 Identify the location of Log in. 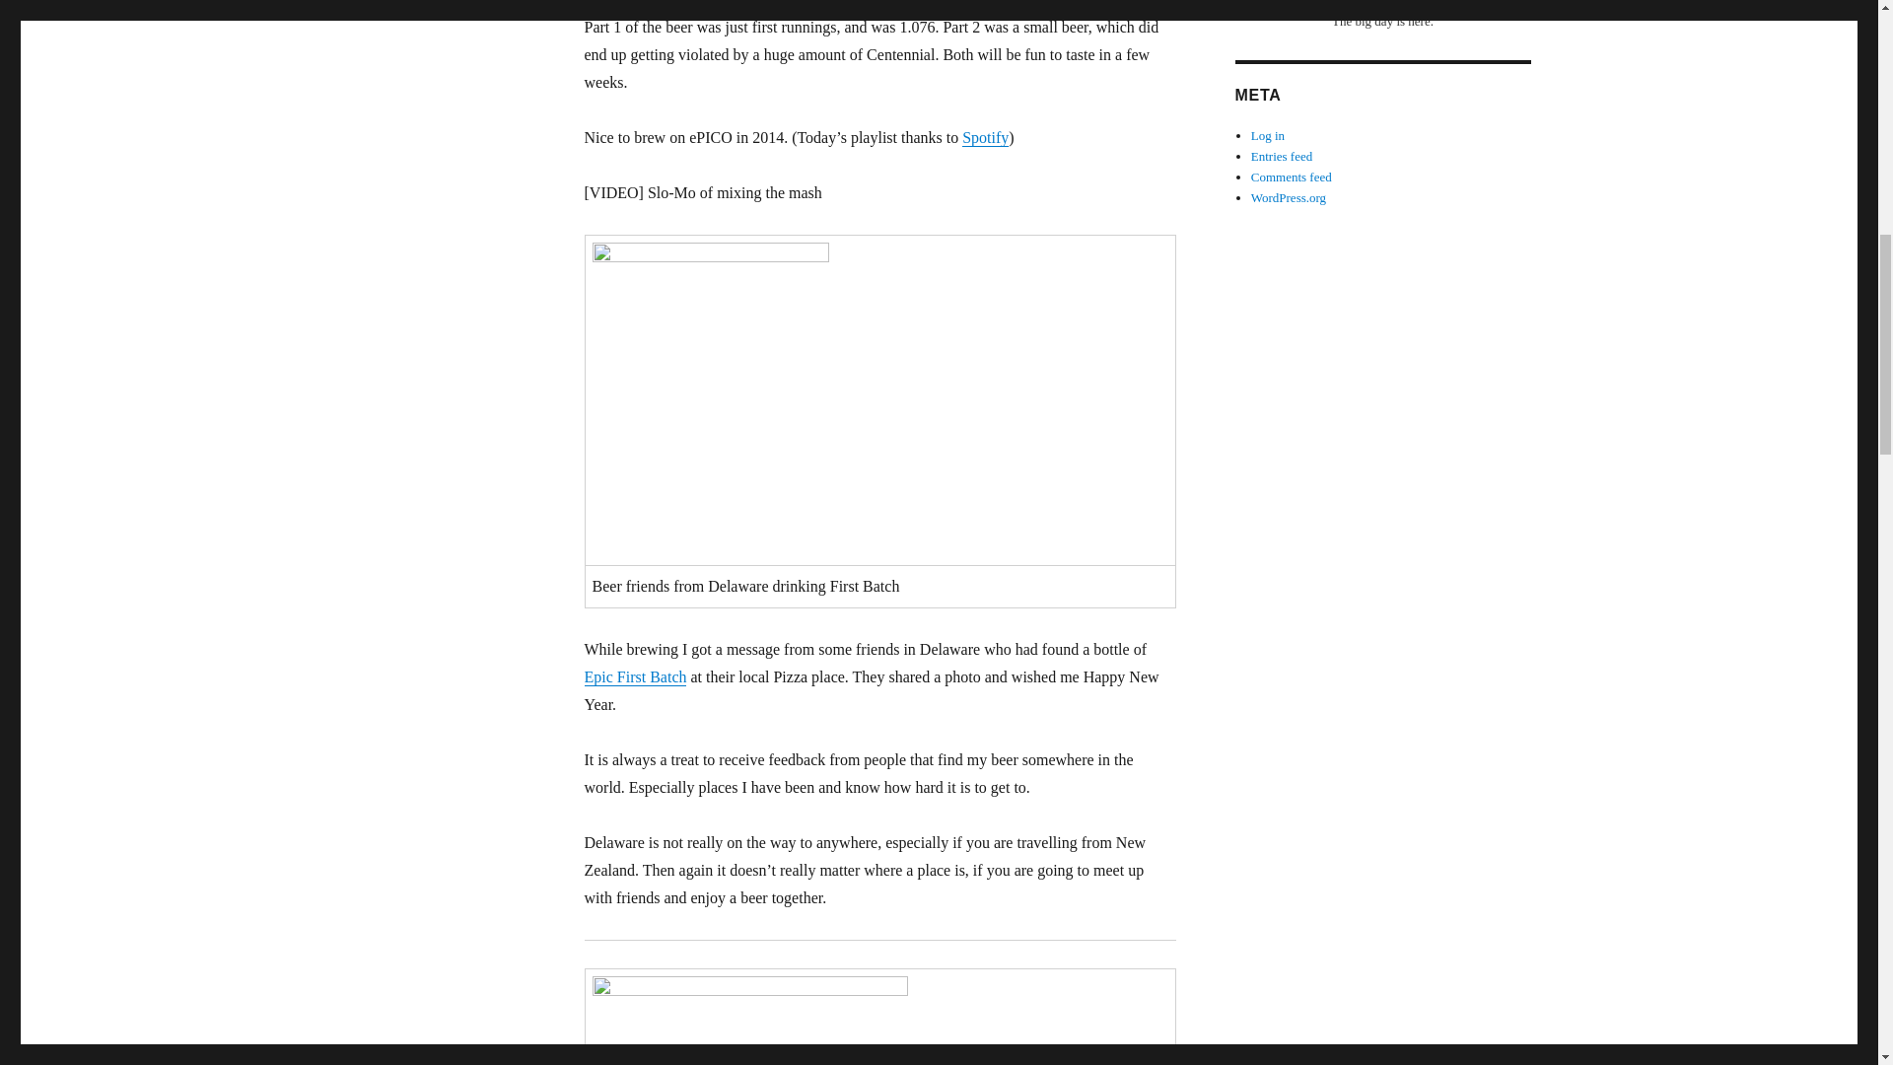
(1268, 134).